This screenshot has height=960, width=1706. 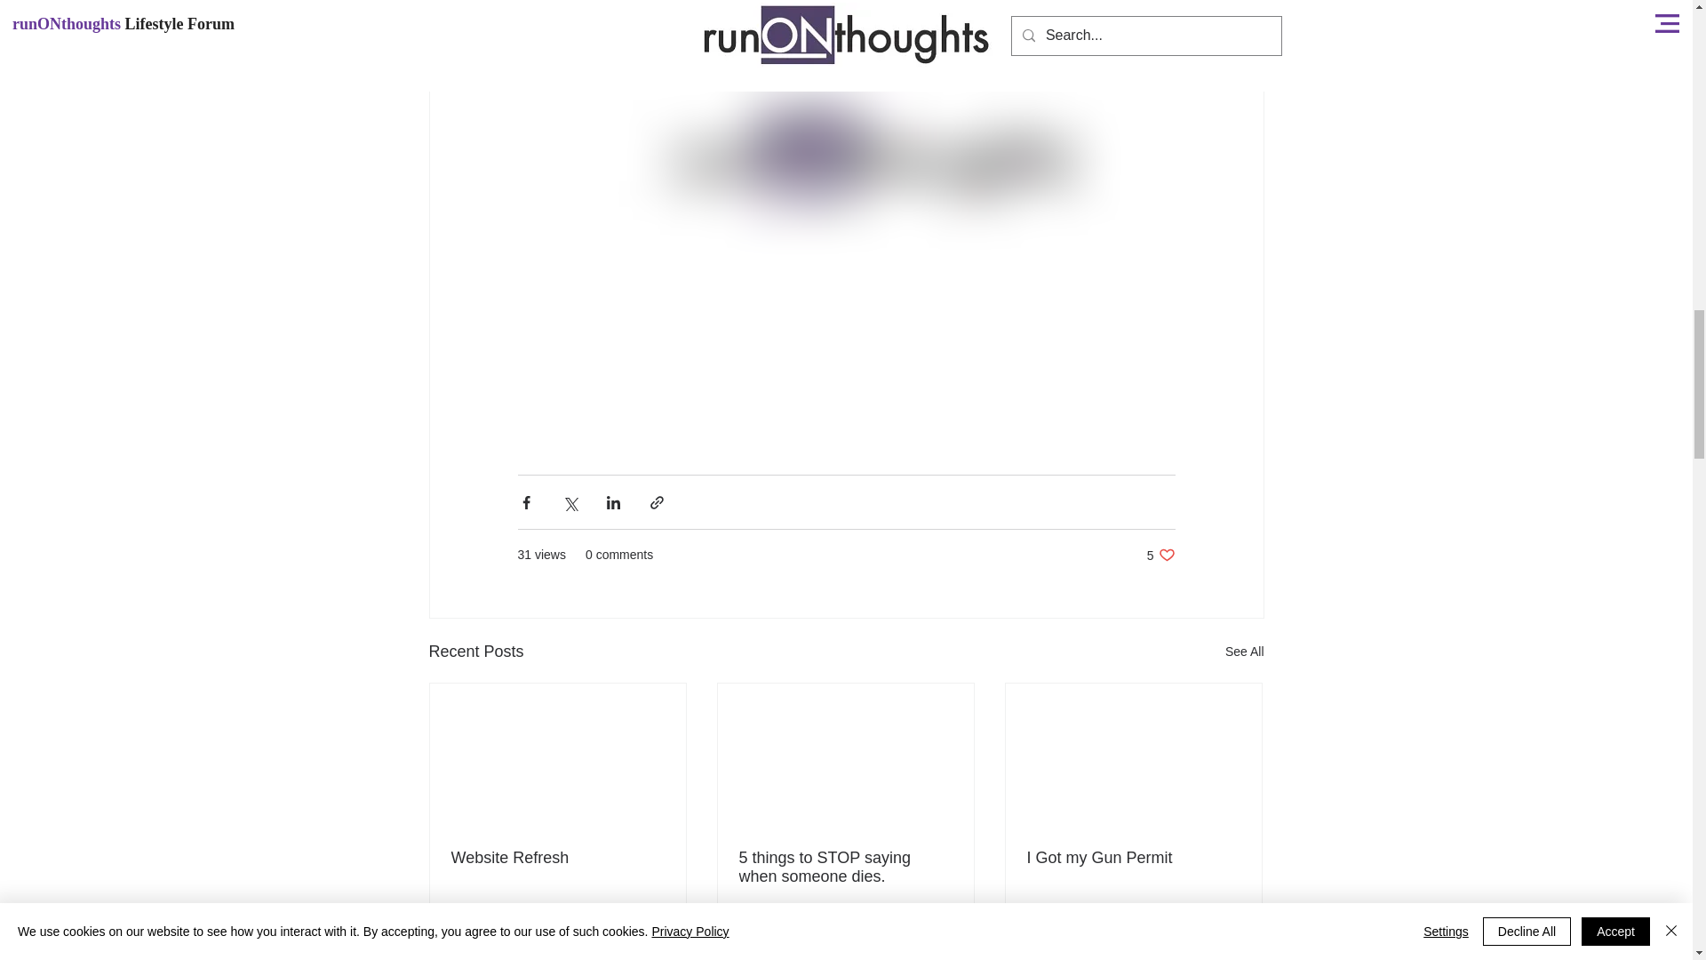 I want to click on 5 things to STOP saying when someone dies., so click(x=938, y=930).